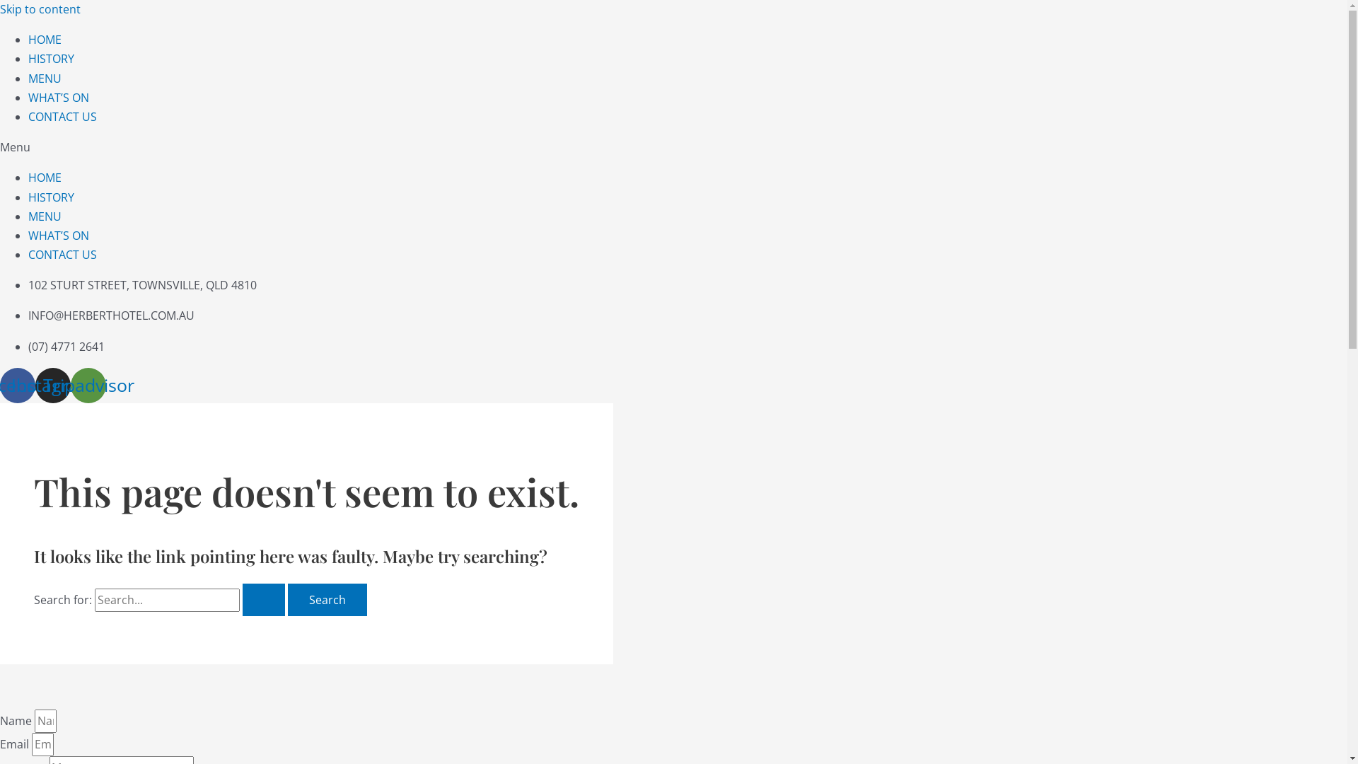 The width and height of the screenshot is (1358, 764). I want to click on HOME, so click(45, 40).